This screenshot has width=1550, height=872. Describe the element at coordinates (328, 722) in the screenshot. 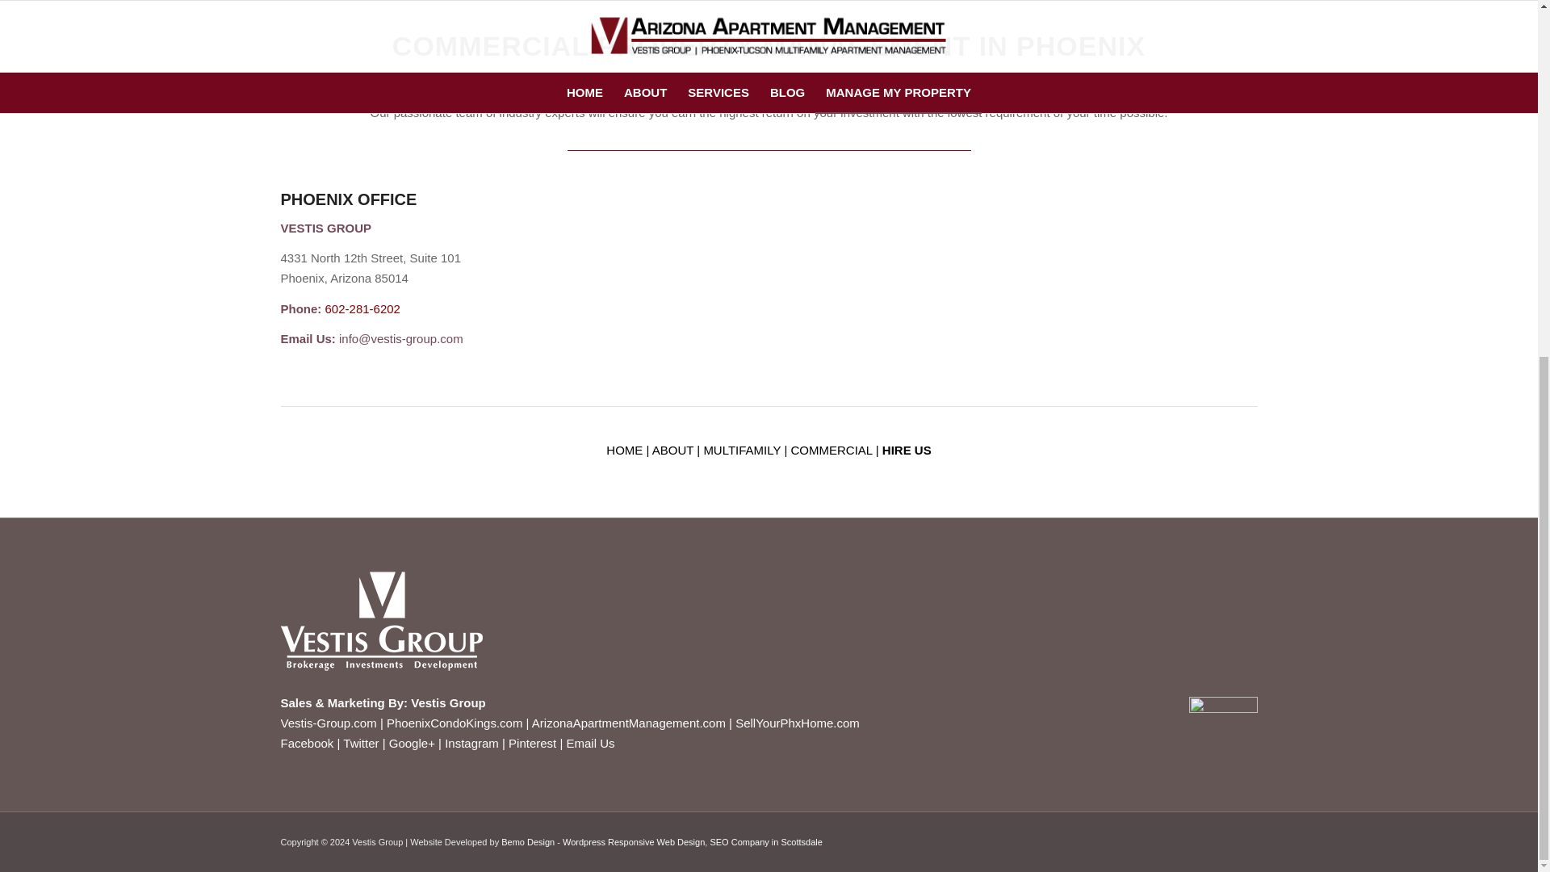

I see `Vestis Group` at that location.